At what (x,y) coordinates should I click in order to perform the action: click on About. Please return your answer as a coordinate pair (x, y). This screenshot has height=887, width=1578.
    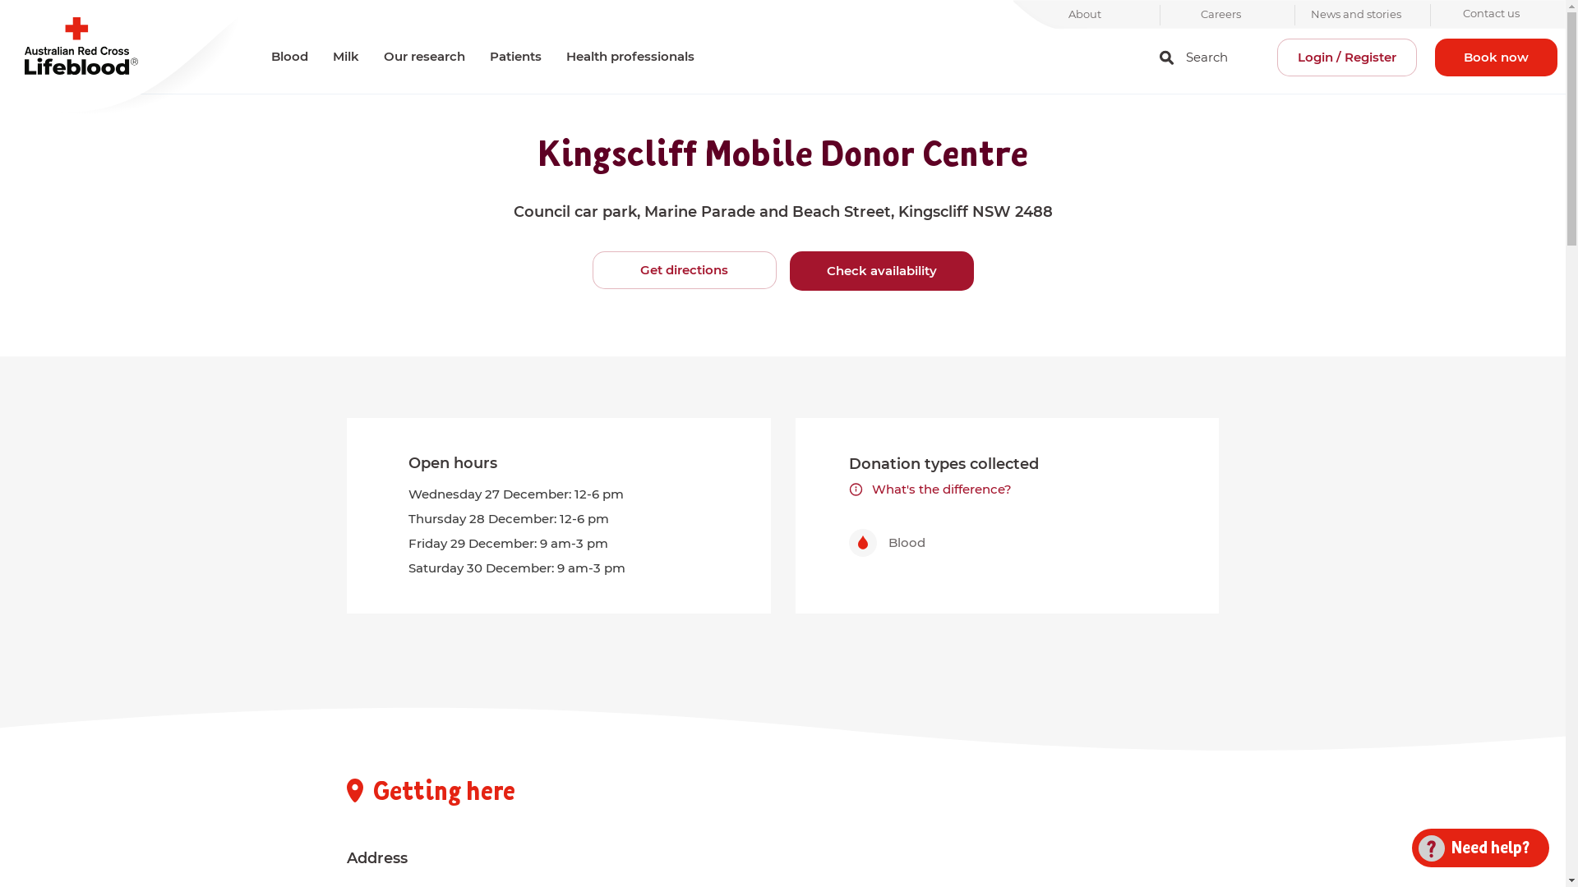
    Looking at the image, I should click on (1085, 15).